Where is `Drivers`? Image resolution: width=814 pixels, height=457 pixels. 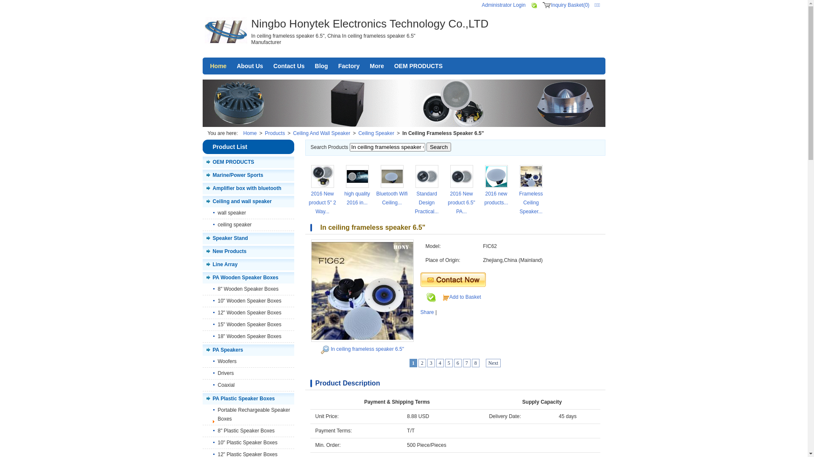
Drivers is located at coordinates (248, 374).